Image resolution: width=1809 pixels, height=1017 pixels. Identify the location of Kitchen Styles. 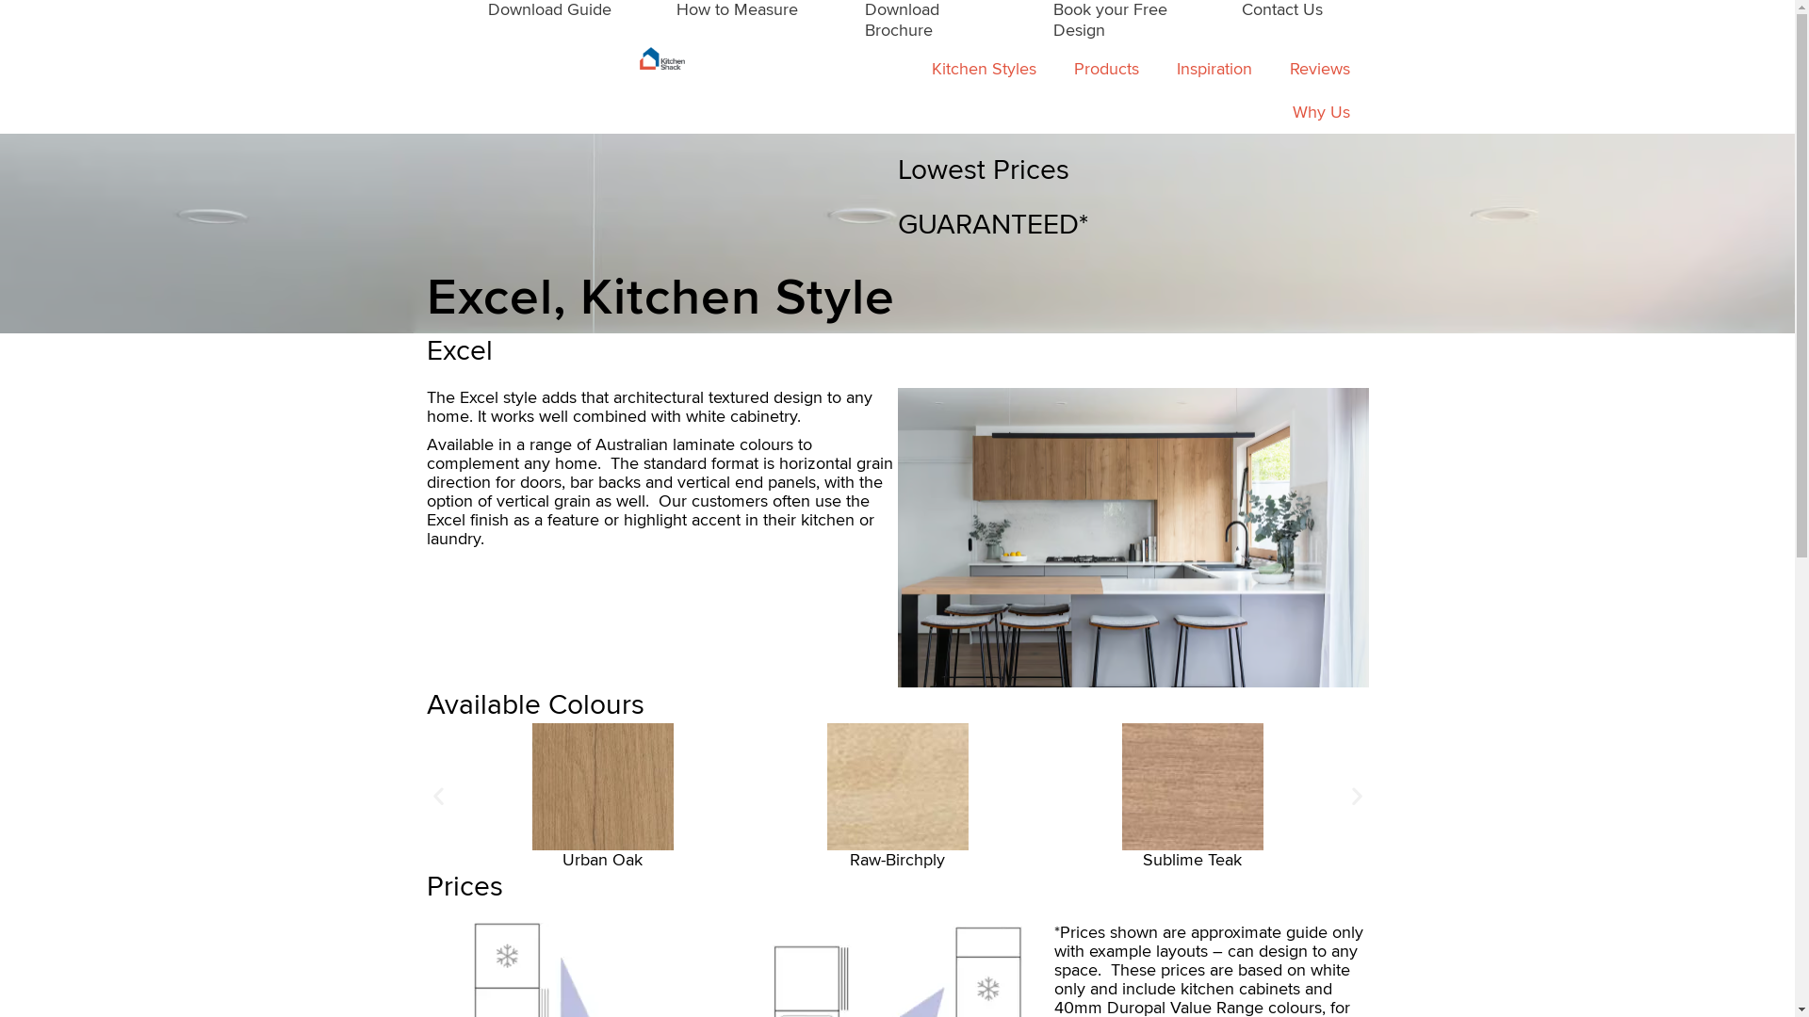
(984, 69).